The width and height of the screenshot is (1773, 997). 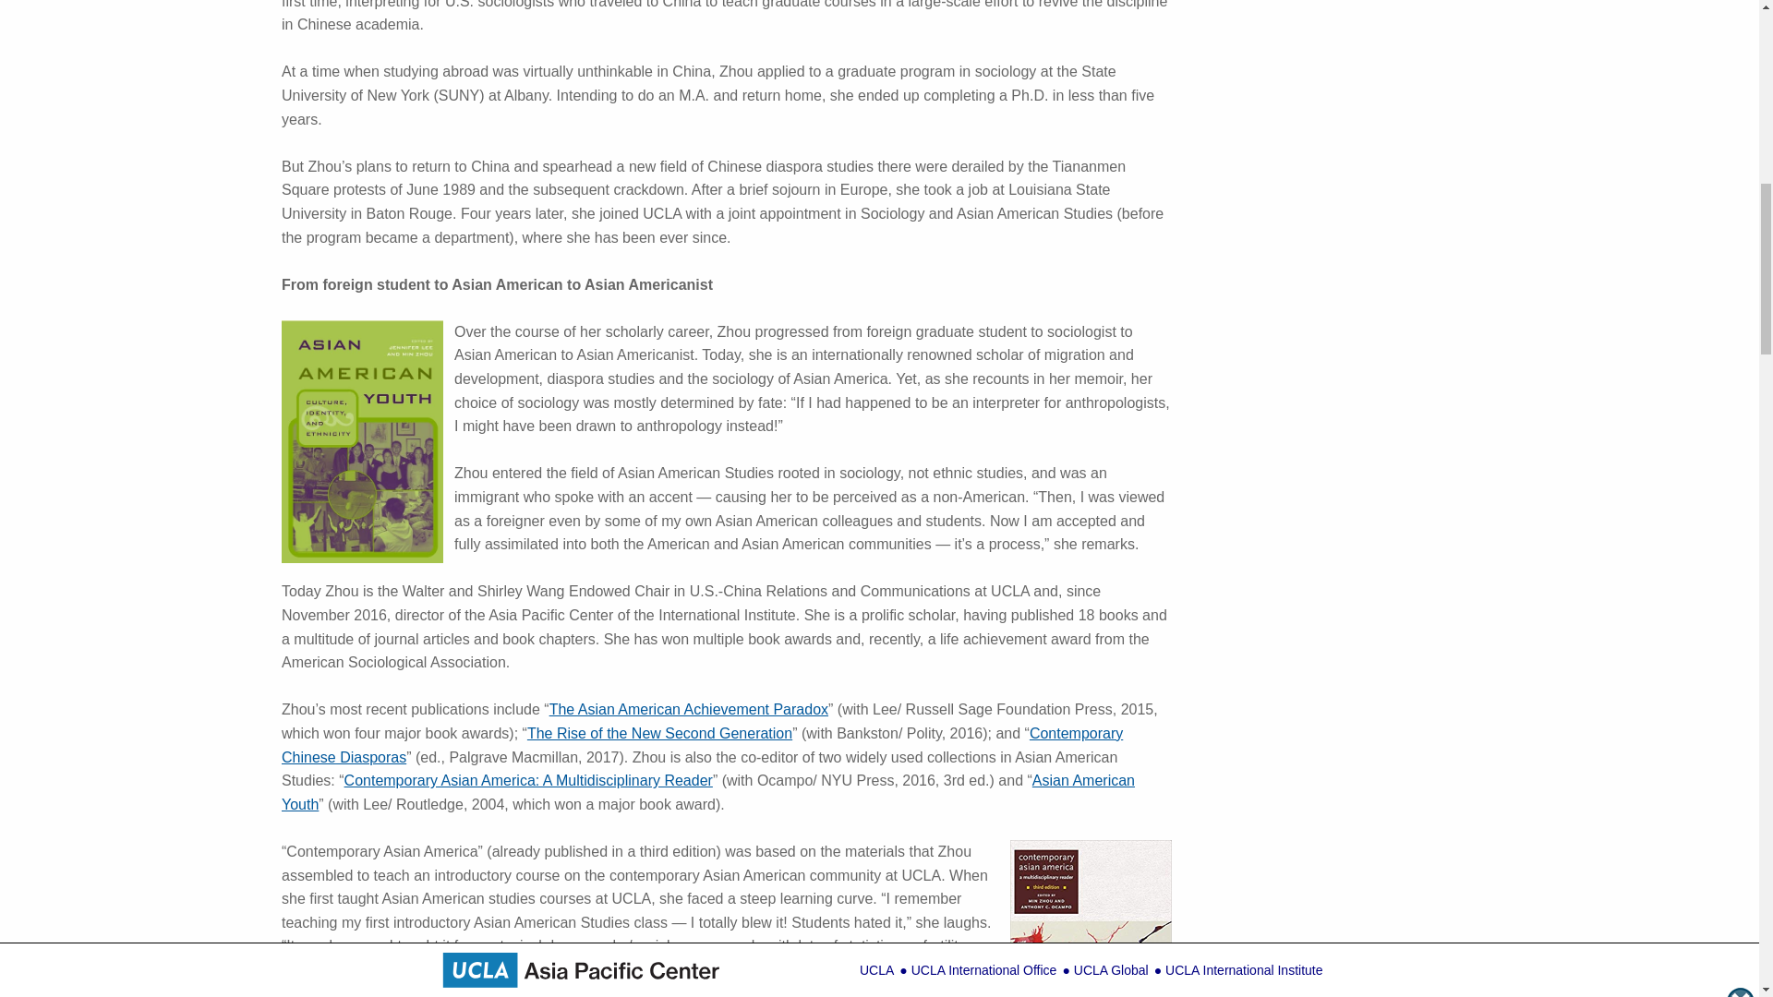 What do you see at coordinates (528, 781) in the screenshot?
I see `Contemporary Asian America: A Multidisciplinary Reader` at bounding box center [528, 781].